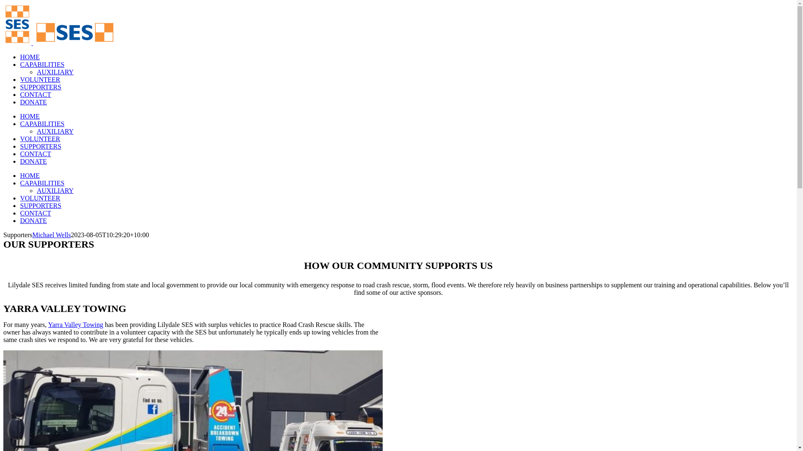 Image resolution: width=803 pixels, height=451 pixels. What do you see at coordinates (41, 205) in the screenshot?
I see `SUPPORTERS` at bounding box center [41, 205].